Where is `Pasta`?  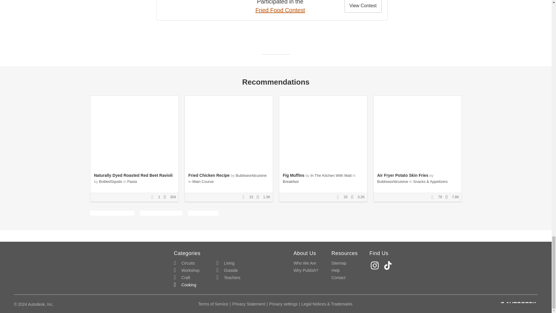
Pasta is located at coordinates (132, 181).